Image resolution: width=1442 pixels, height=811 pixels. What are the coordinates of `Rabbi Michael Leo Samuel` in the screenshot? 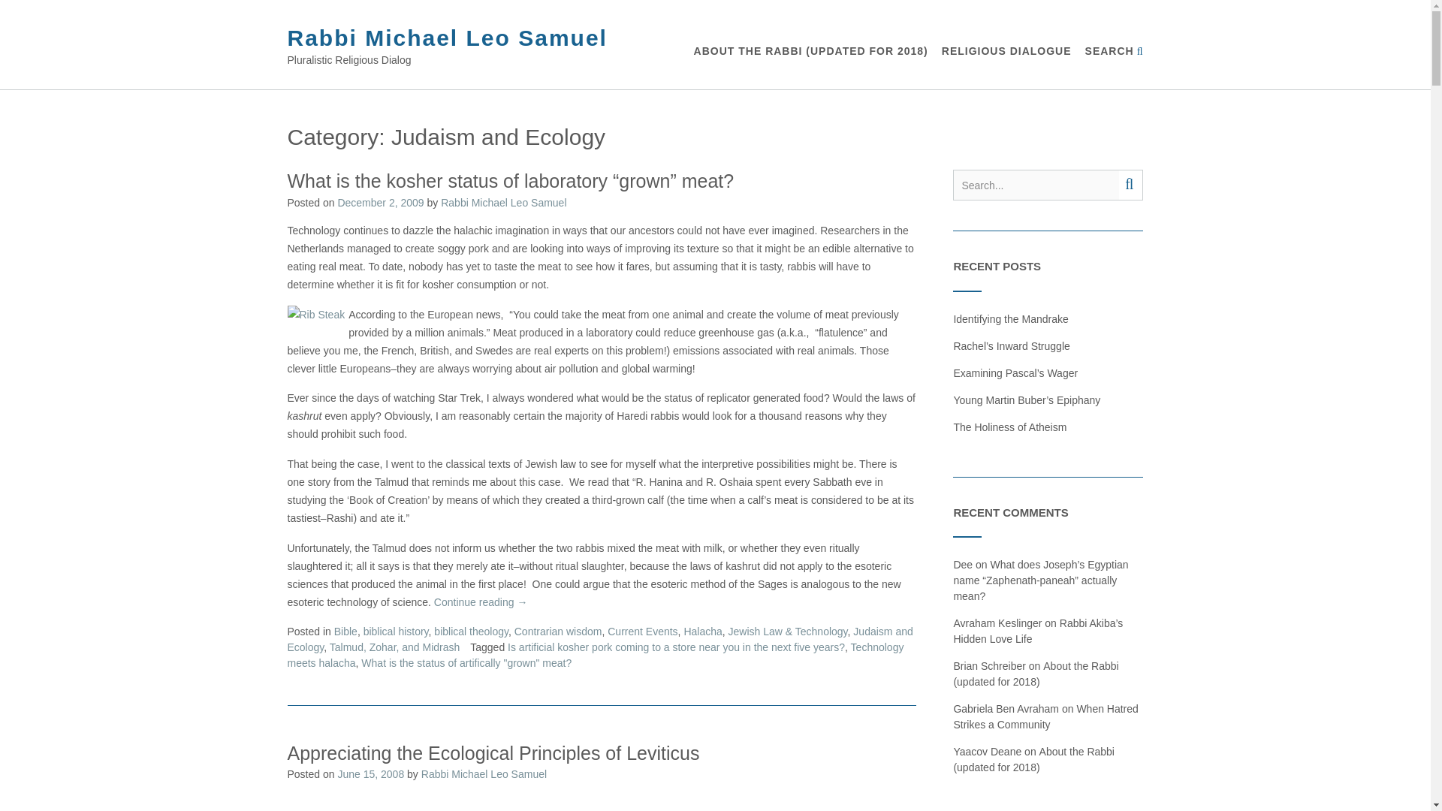 It's located at (503, 203).